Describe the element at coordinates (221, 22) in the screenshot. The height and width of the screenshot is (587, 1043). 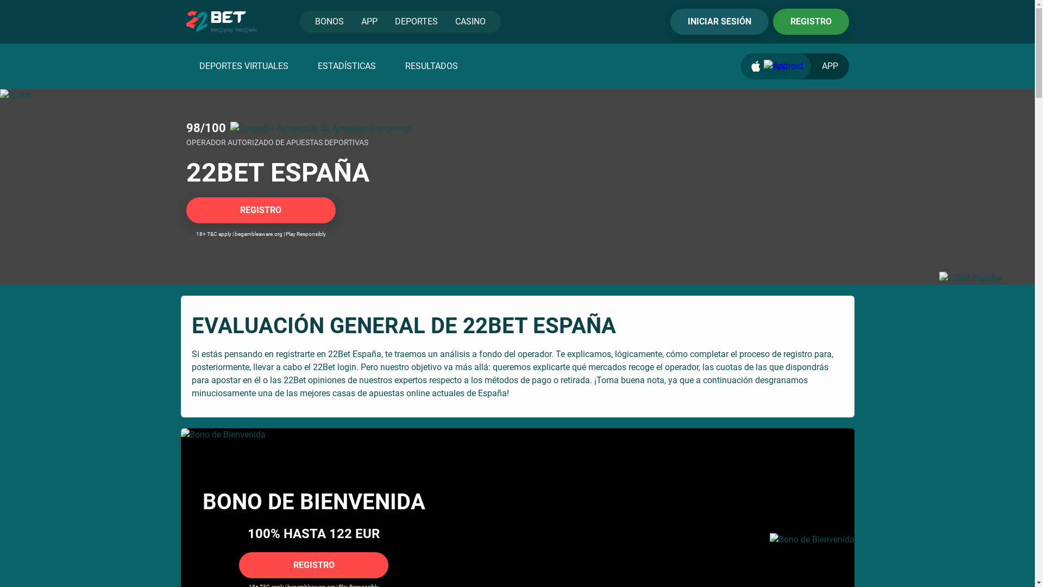
I see `22Bet` at that location.